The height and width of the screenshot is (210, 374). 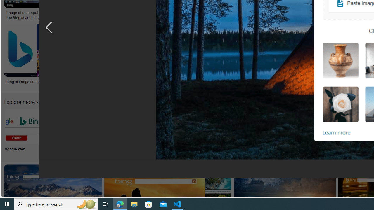 I want to click on Google Web Search Bing, so click(x=22, y=126).